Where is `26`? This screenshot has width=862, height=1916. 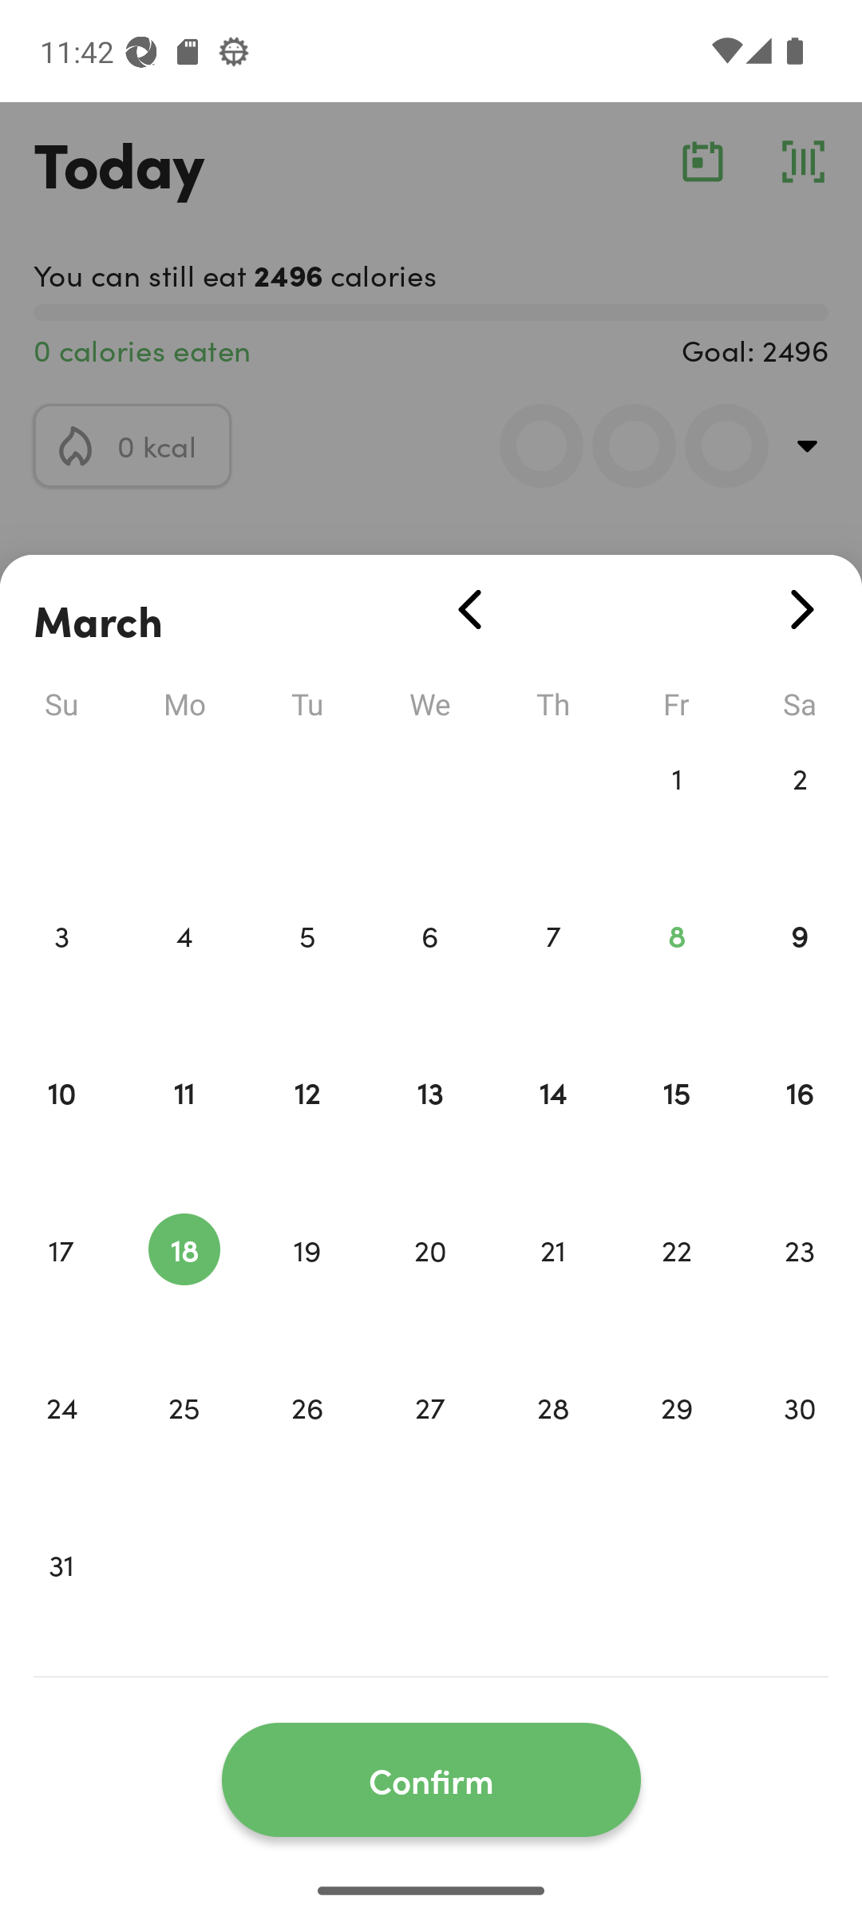 26 is located at coordinates (306, 1440).